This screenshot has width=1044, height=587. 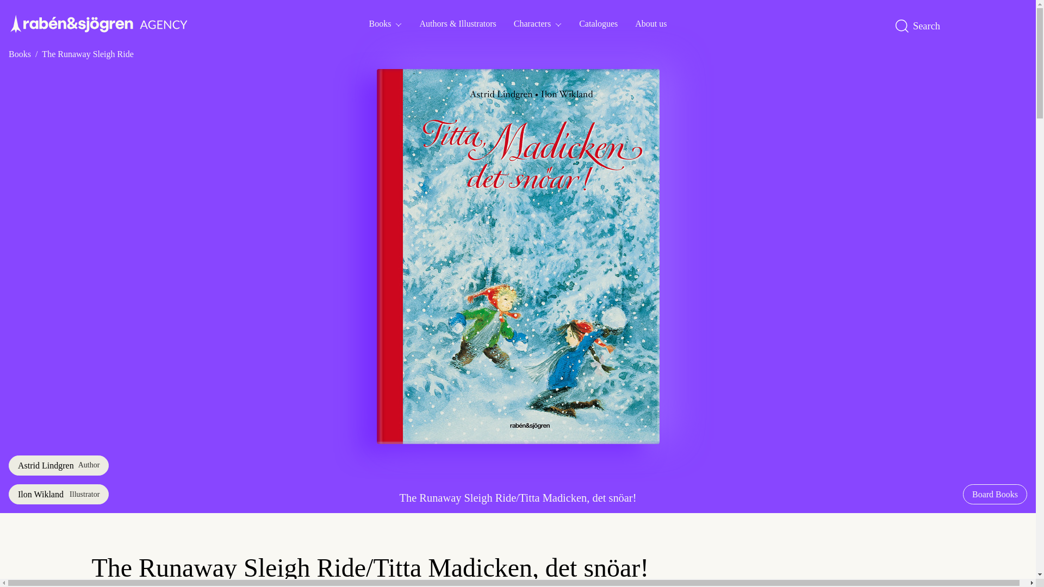 I want to click on Board Books, so click(x=995, y=494).